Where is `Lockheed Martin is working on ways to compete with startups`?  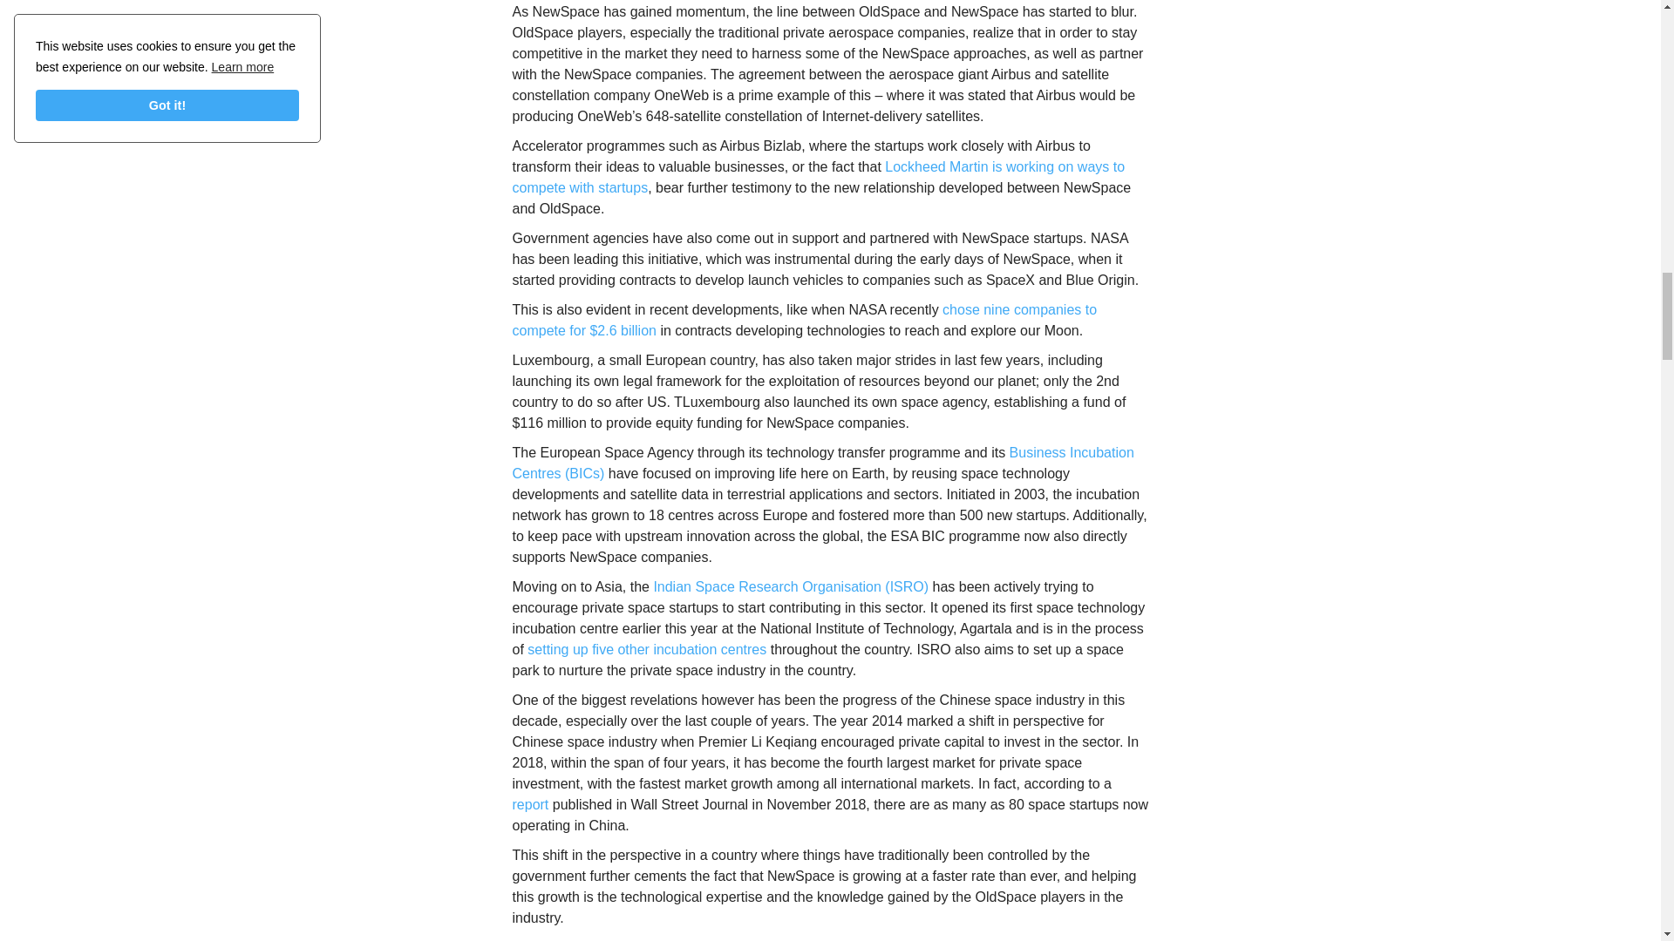
Lockheed Martin is working on ways to compete with startups is located at coordinates (818, 176).